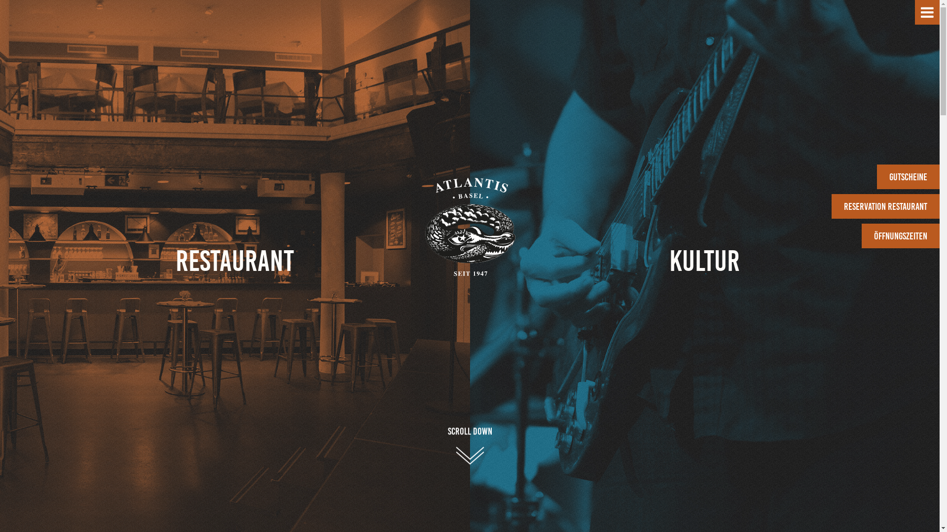 This screenshot has height=532, width=947. What do you see at coordinates (886, 206) in the screenshot?
I see `Reservation Restaurant` at bounding box center [886, 206].